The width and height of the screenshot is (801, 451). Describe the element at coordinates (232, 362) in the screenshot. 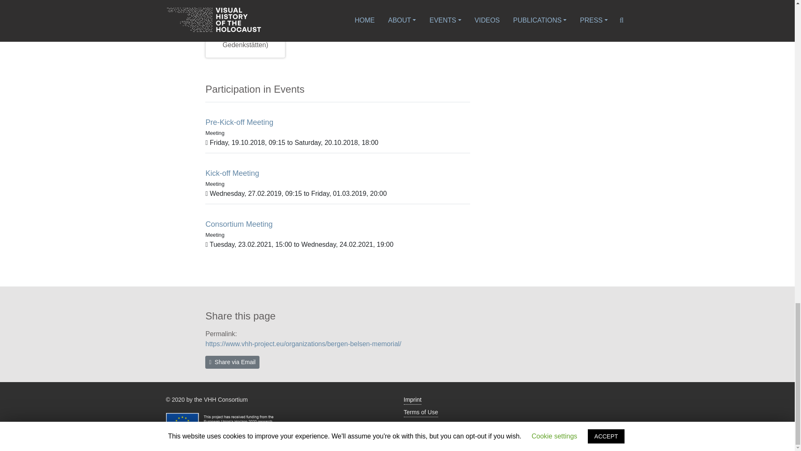

I see `Share via Email` at that location.